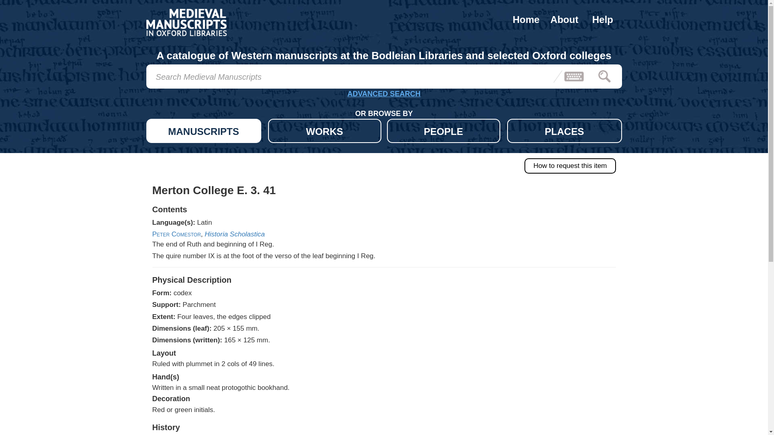 This screenshot has height=435, width=774. I want to click on PLACES, so click(564, 130).